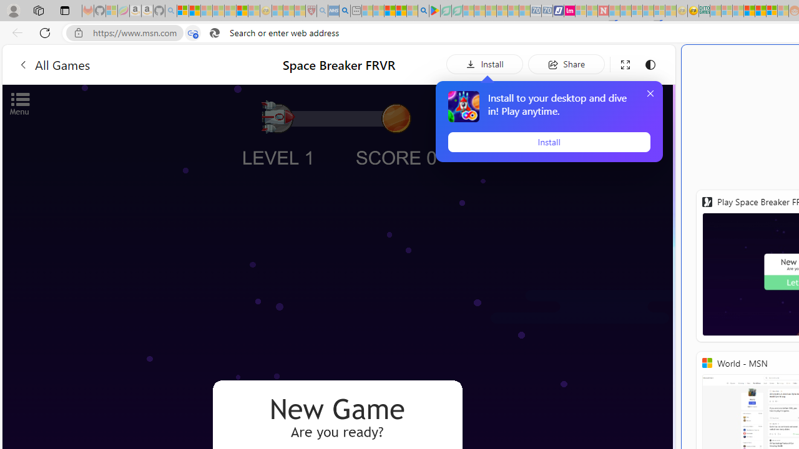 This screenshot has height=449, width=799. Describe the element at coordinates (125, 64) in the screenshot. I see `All Games` at that location.